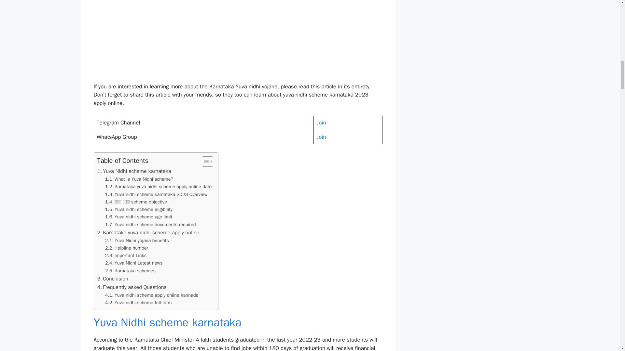  I want to click on Yuva nidhi scheme age limit, so click(139, 217).